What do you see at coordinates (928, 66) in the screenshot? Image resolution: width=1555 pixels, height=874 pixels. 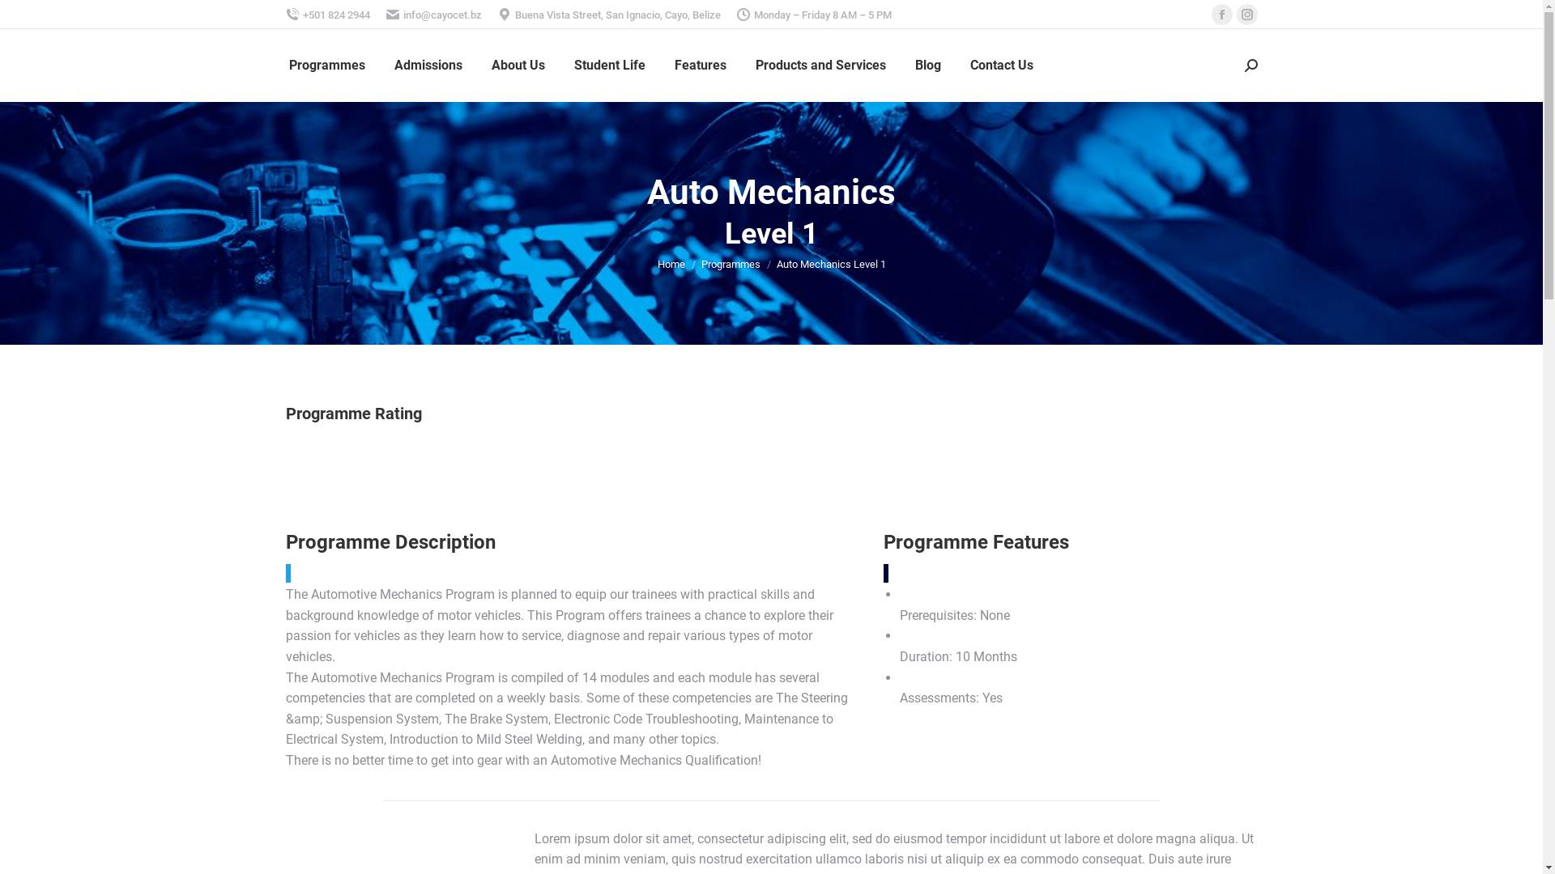 I see `Blog` at bounding box center [928, 66].